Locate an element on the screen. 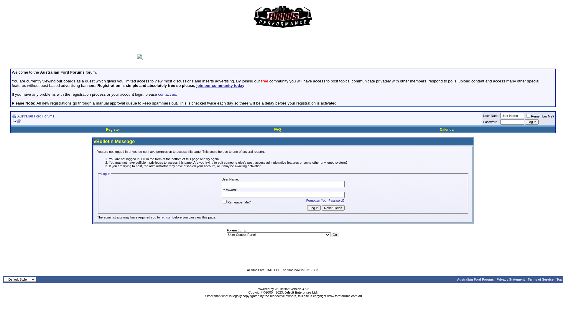  Top is located at coordinates (560, 279).